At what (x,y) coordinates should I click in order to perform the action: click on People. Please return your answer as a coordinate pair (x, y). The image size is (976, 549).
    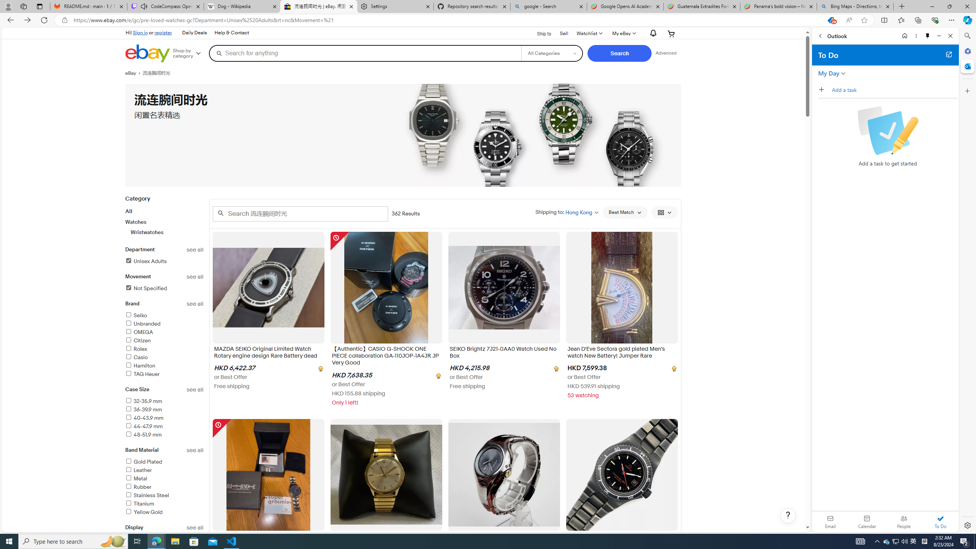
    Looking at the image, I should click on (904, 522).